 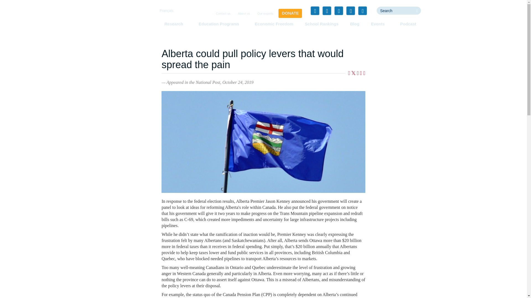 What do you see at coordinates (244, 14) in the screenshot?
I see `About us` at bounding box center [244, 14].